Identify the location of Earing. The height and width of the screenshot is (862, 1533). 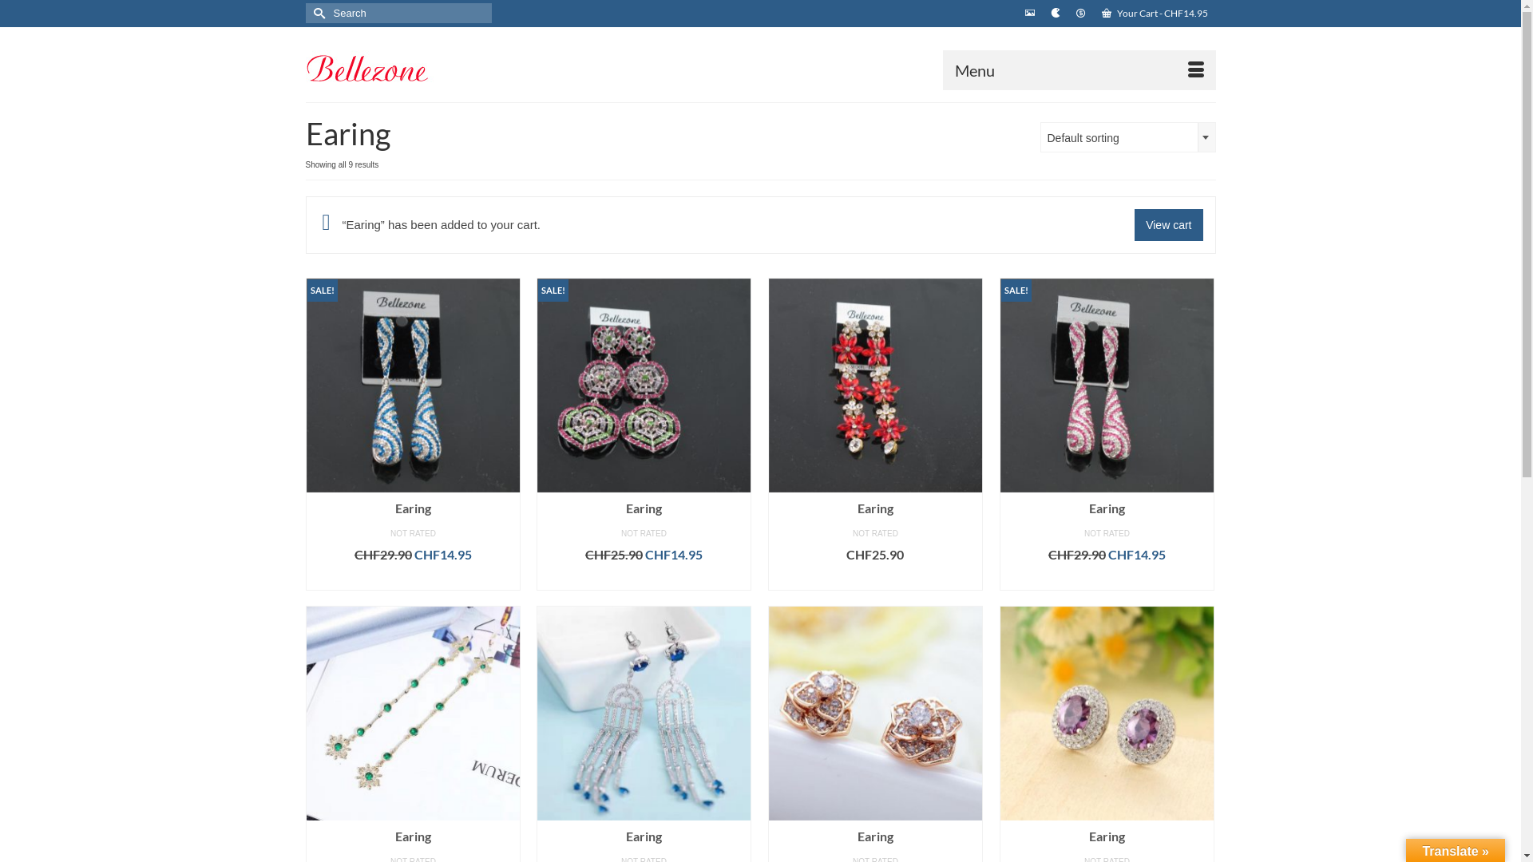
(644, 508).